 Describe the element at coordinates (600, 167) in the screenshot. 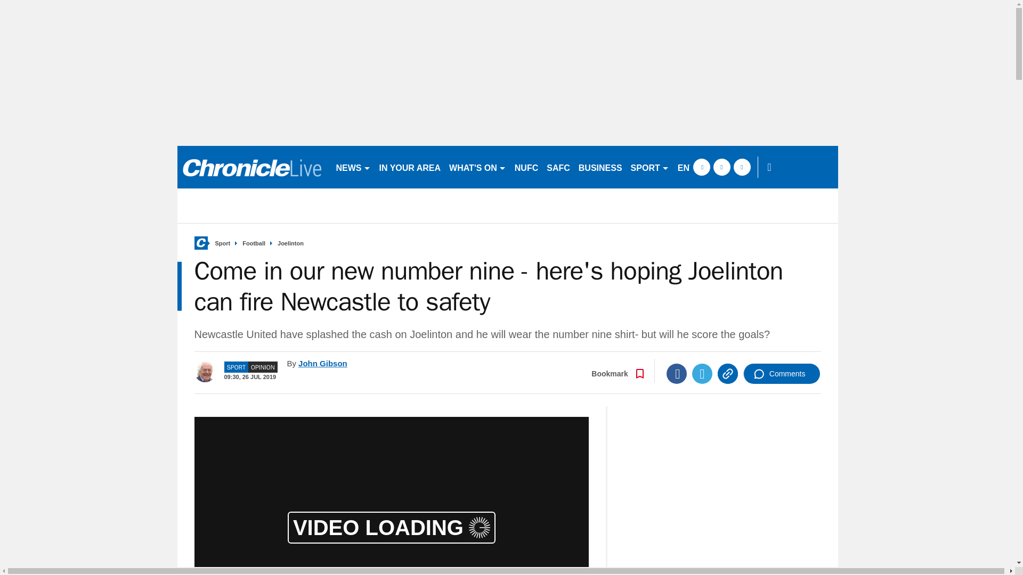

I see `BUSINESS` at that location.